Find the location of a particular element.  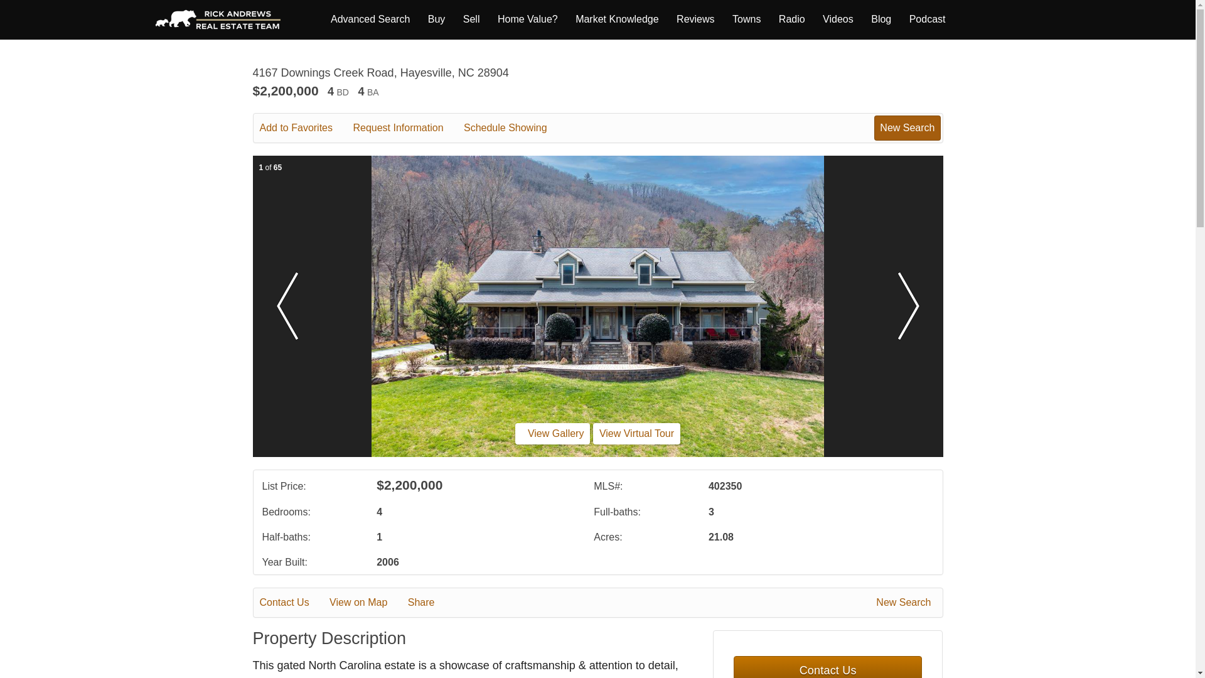

Sell is located at coordinates (471, 19).